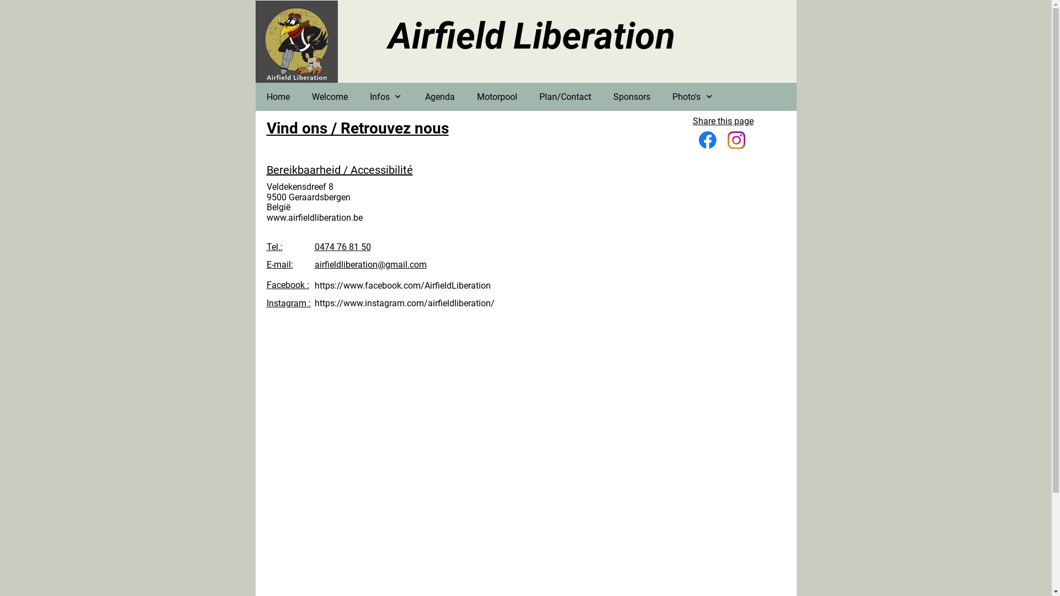 The height and width of the screenshot is (596, 1060). I want to click on Sponsors, so click(632, 97).